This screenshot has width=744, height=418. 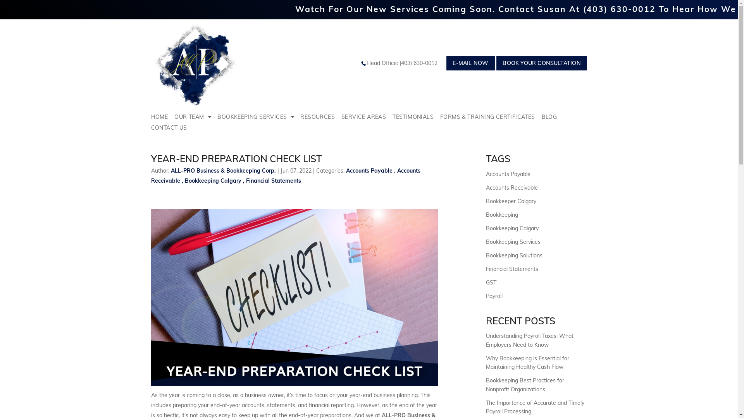 What do you see at coordinates (321, 117) in the screenshot?
I see `RESOURCES` at bounding box center [321, 117].